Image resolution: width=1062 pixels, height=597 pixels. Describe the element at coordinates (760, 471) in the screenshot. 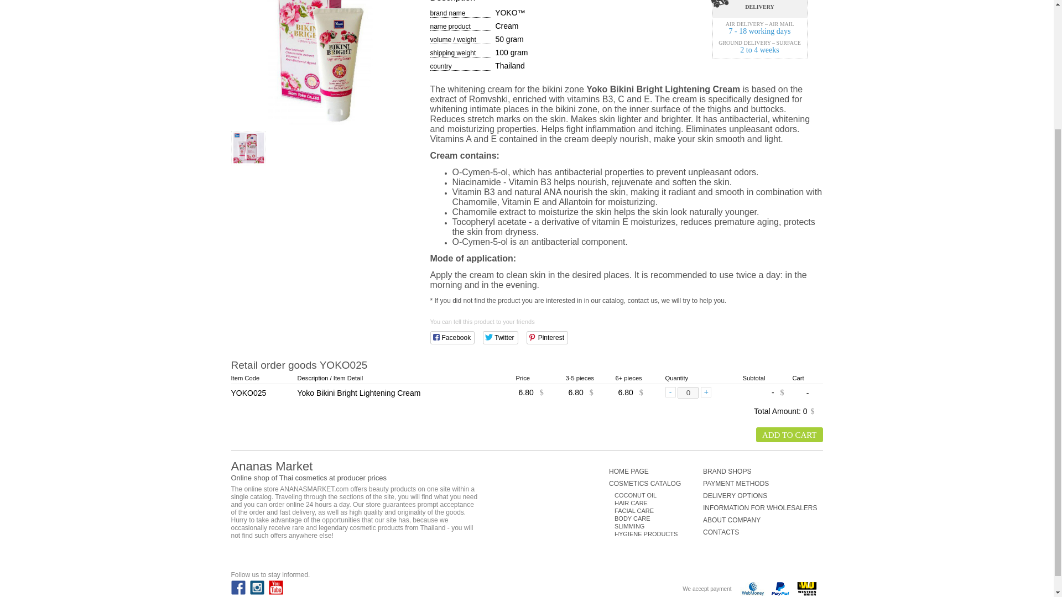

I see `BRAND SHOPS` at that location.